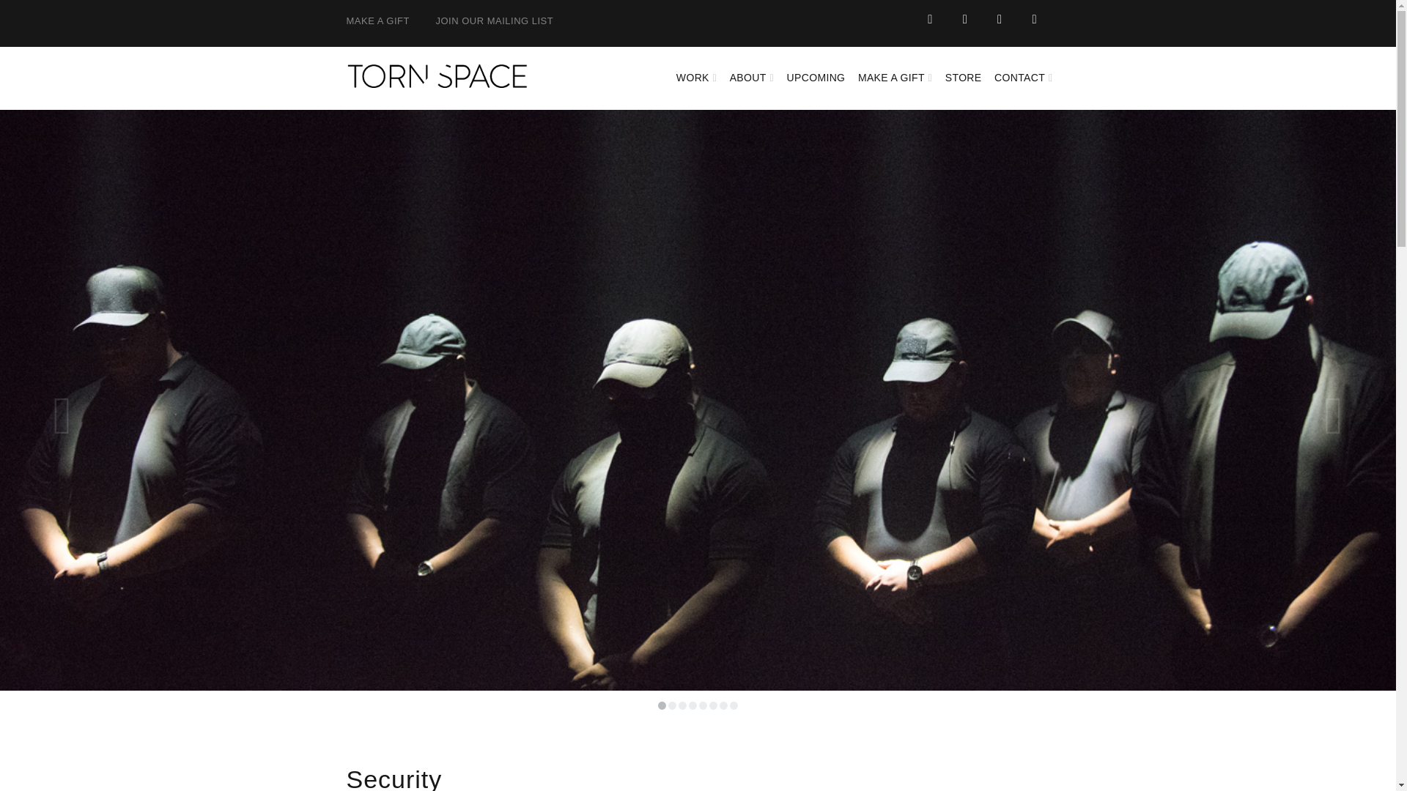 The width and height of the screenshot is (1407, 791). What do you see at coordinates (377, 21) in the screenshot?
I see `MAKE A GIFT` at bounding box center [377, 21].